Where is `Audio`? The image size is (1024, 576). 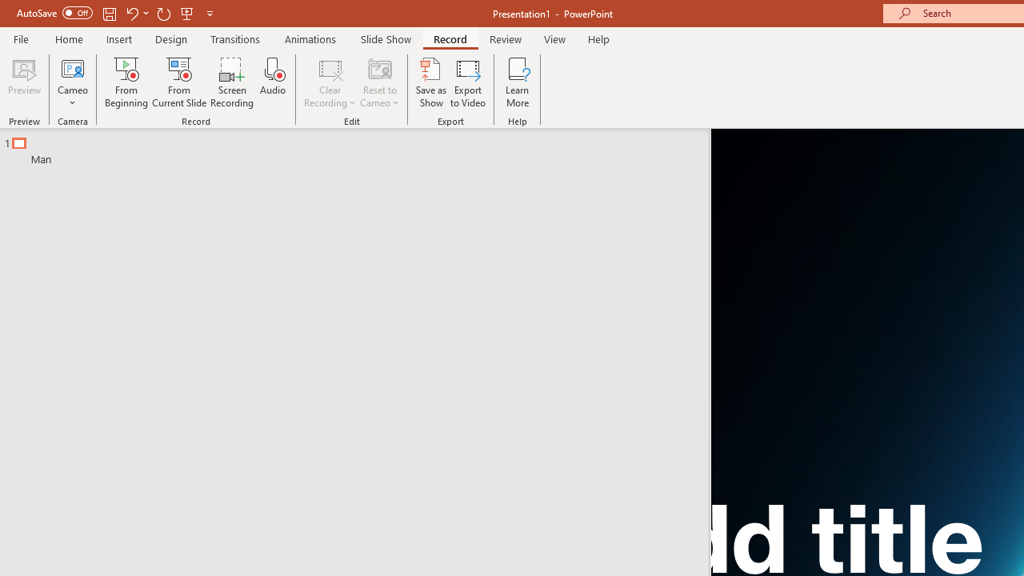
Audio is located at coordinates (273, 82).